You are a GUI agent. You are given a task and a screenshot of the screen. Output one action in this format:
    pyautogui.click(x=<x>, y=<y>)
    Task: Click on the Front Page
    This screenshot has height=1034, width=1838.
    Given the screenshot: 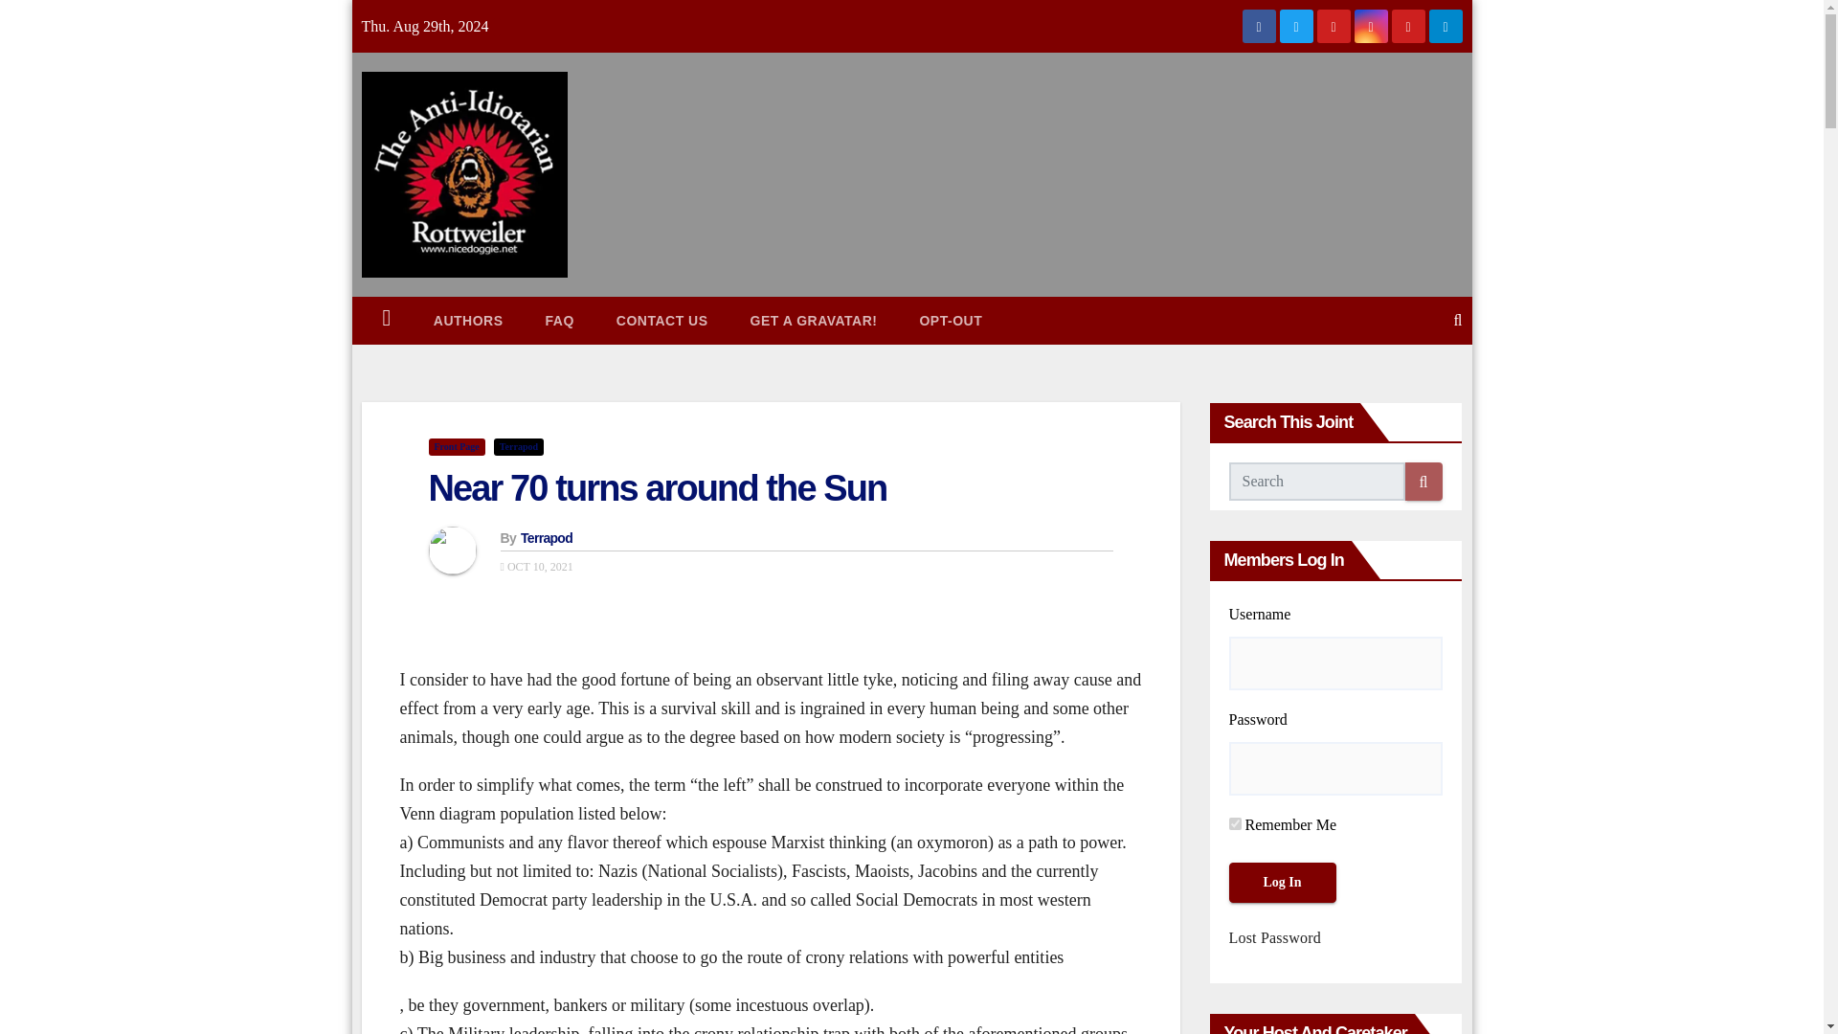 What is the action you would take?
    pyautogui.click(x=456, y=446)
    